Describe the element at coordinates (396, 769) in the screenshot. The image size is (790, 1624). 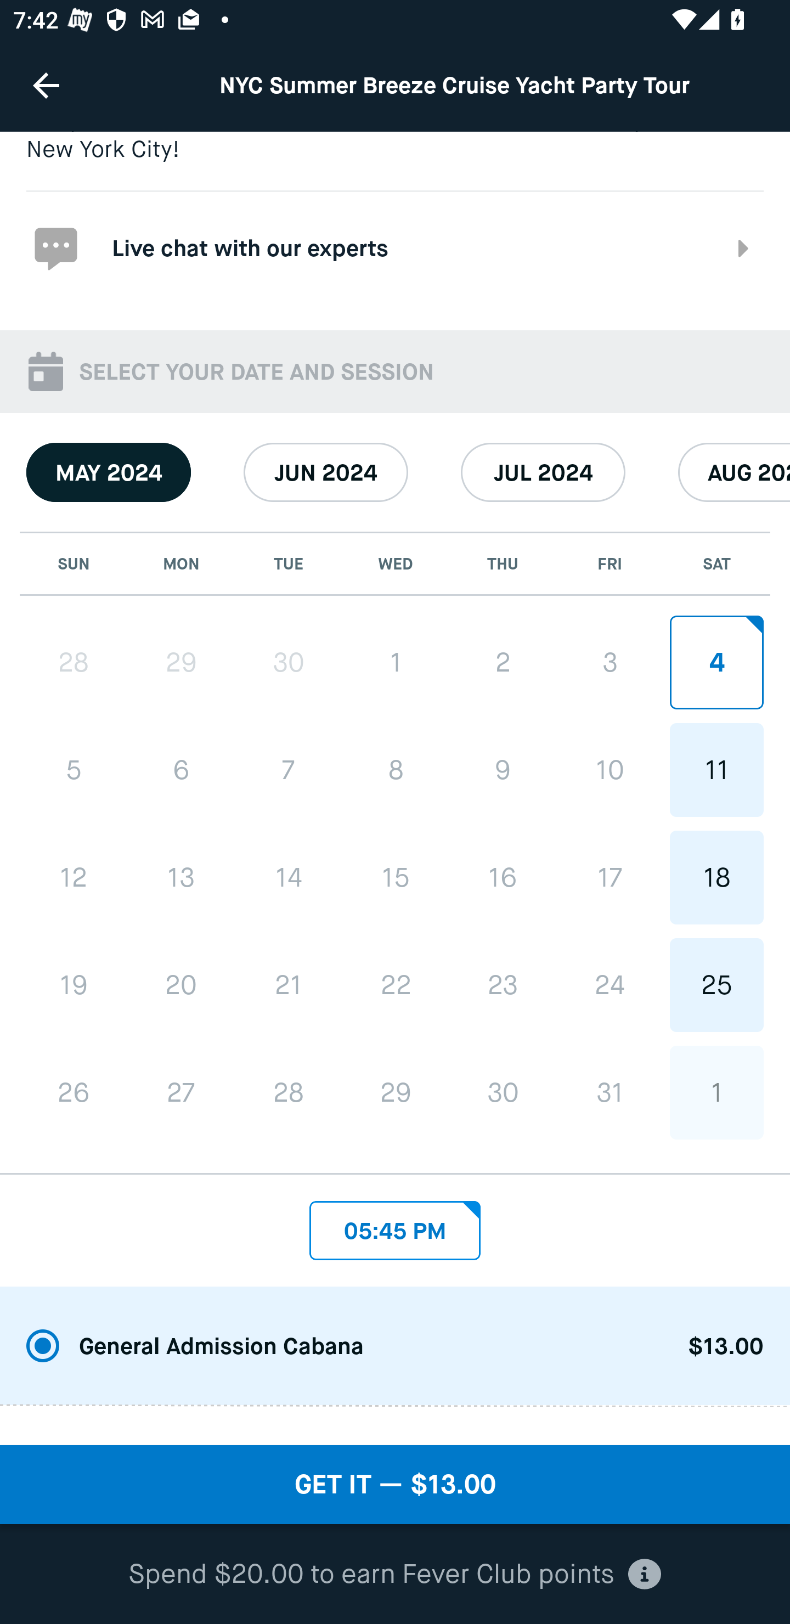
I see `8` at that location.